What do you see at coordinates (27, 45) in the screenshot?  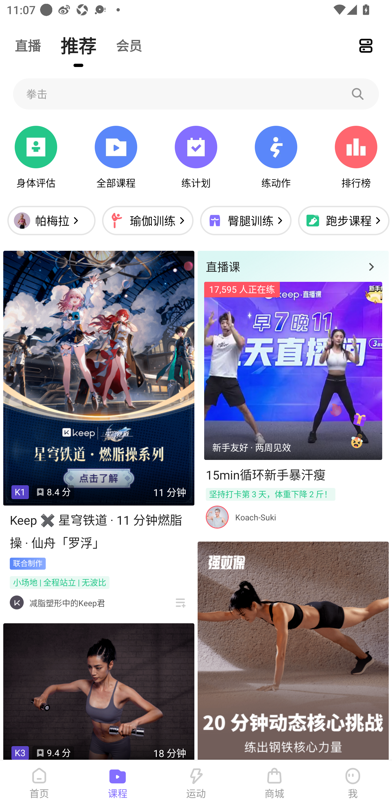 I see `直播` at bounding box center [27, 45].